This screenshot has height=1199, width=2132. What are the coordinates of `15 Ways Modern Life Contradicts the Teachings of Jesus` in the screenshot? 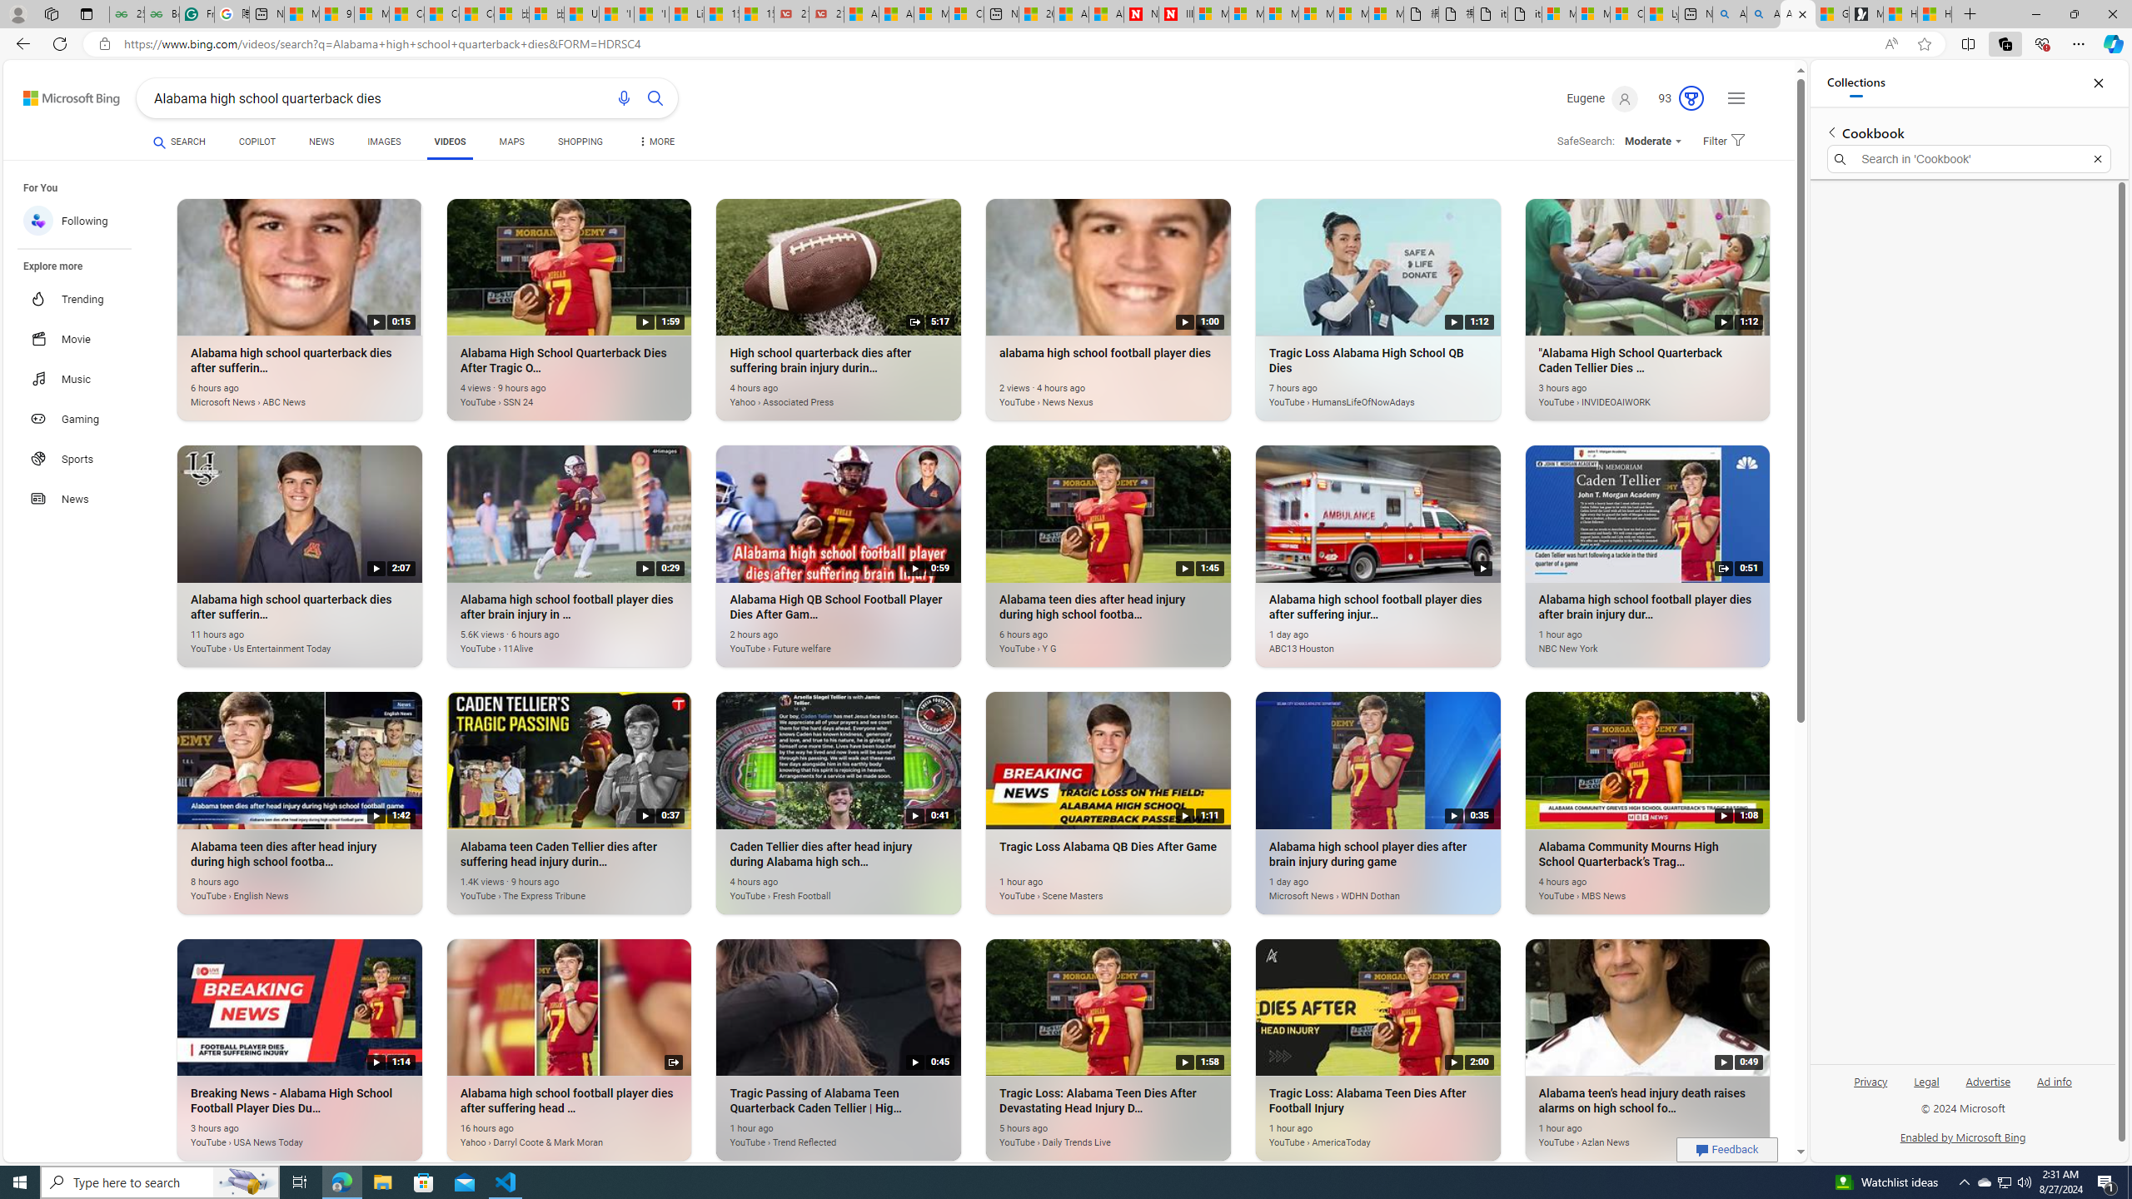 It's located at (755, 14).